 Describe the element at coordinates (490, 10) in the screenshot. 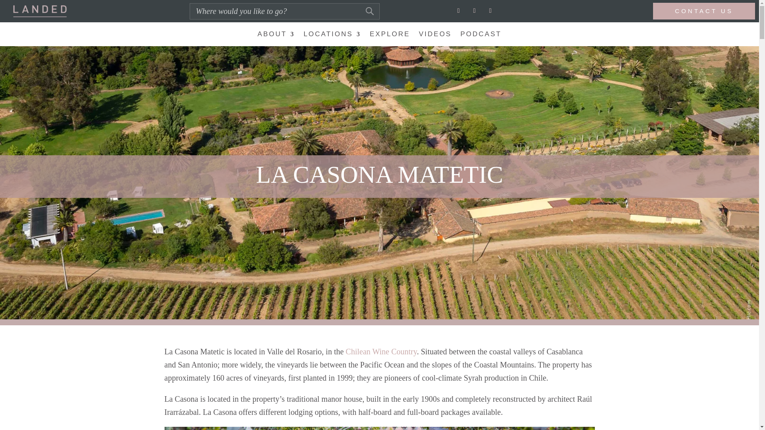

I see `Follow on Spotify` at that location.